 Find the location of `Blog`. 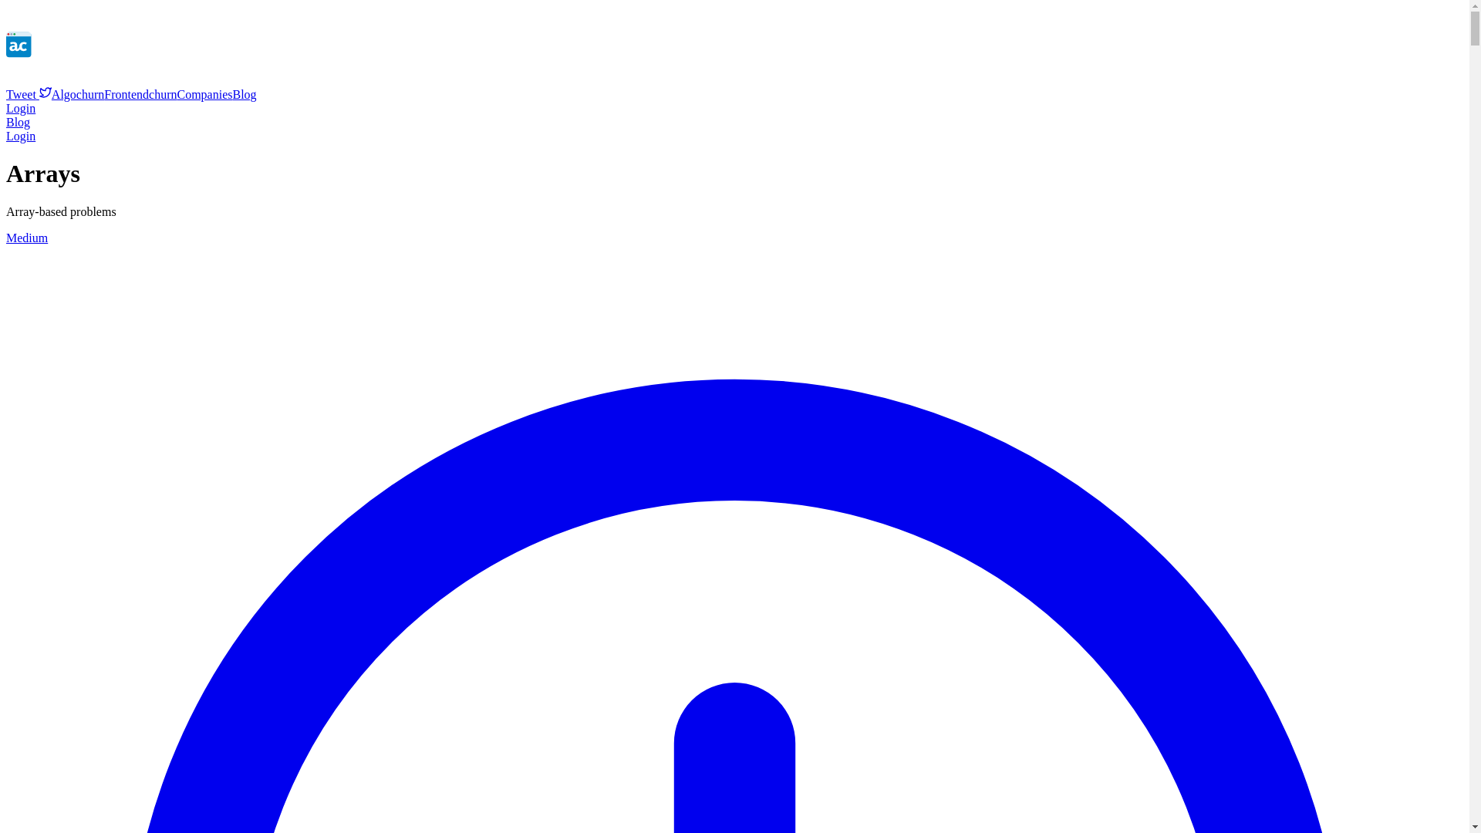

Blog is located at coordinates (244, 94).